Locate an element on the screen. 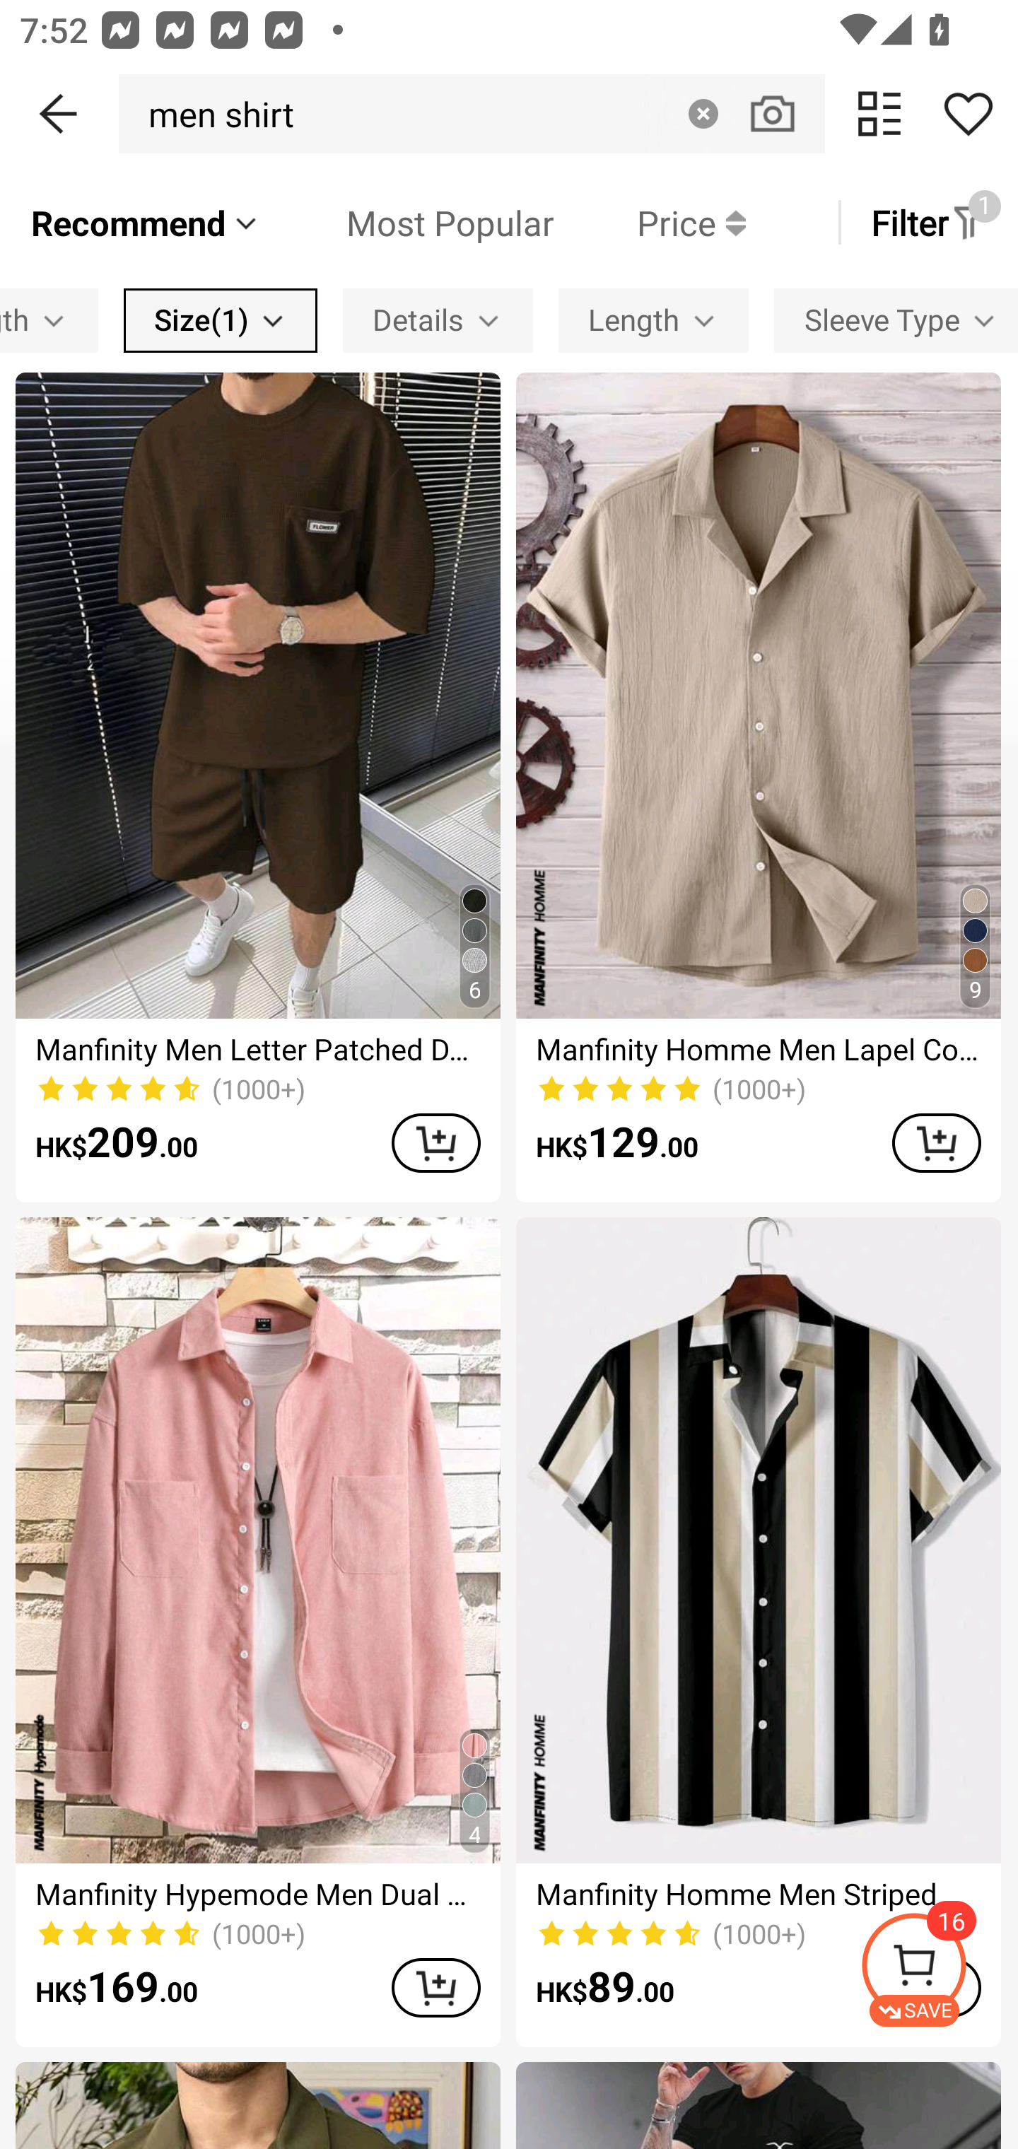 This screenshot has height=2149, width=1018. men shirt Clear is located at coordinates (472, 113).